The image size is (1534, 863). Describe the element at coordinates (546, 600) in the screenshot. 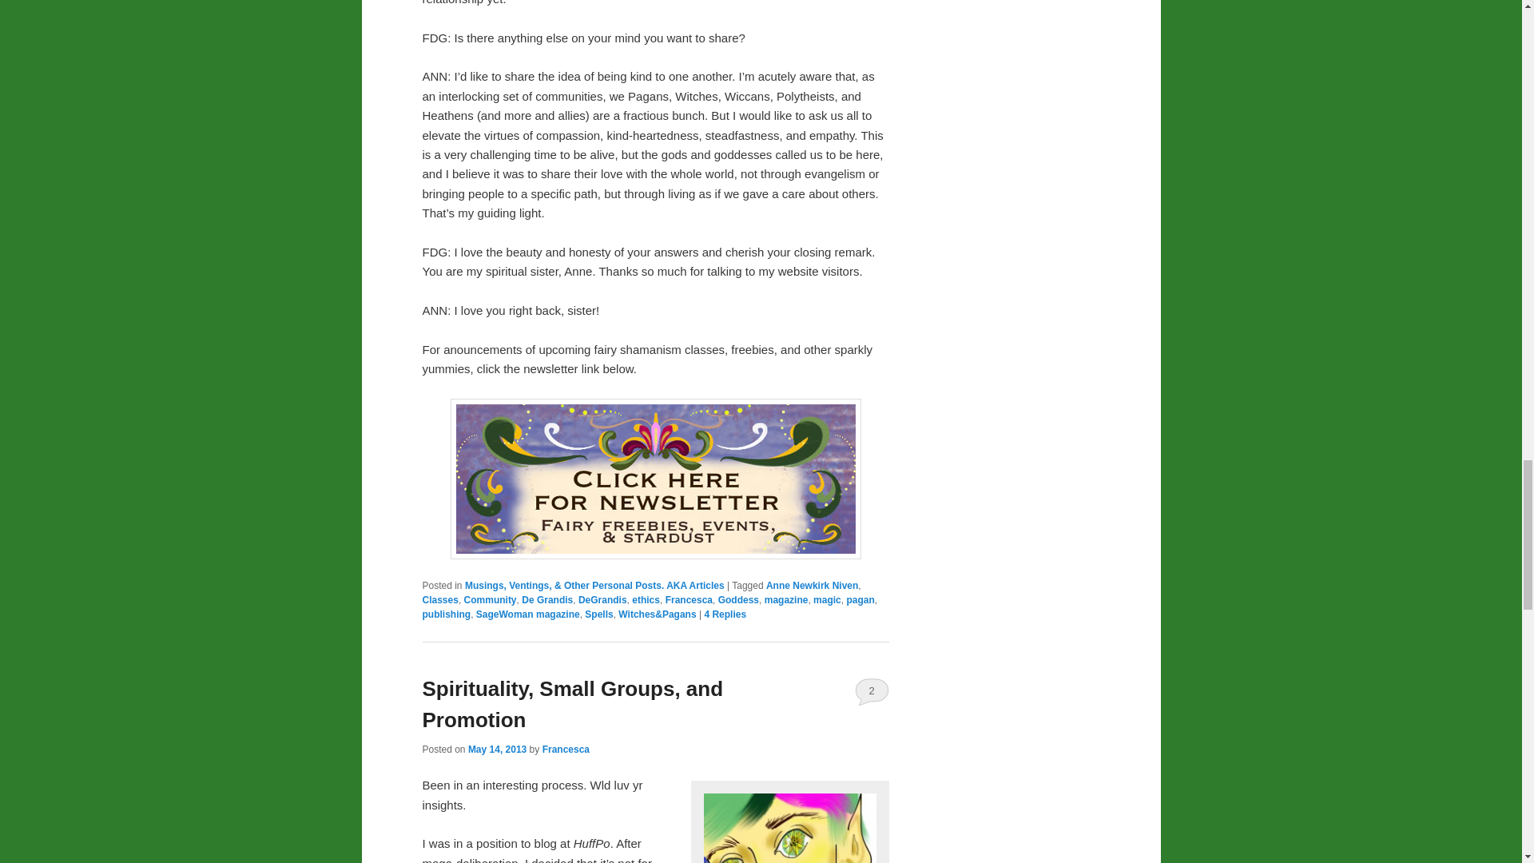

I see `De Grandis` at that location.